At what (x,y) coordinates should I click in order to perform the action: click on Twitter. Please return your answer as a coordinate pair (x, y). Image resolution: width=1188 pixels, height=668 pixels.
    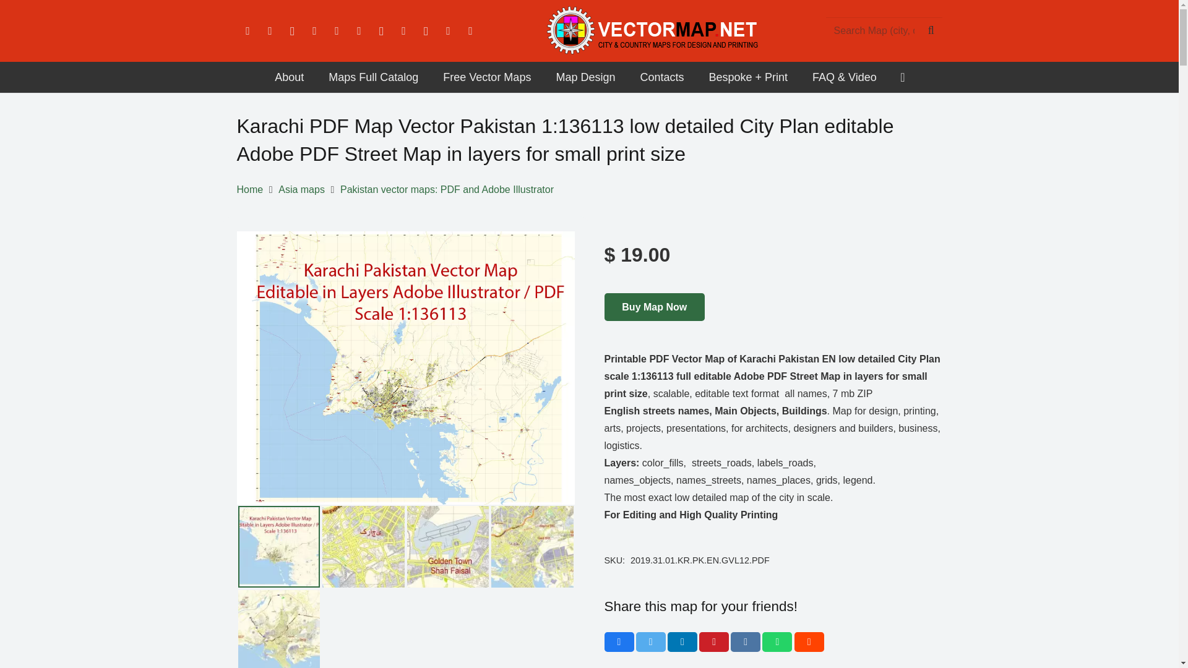
    Looking at the image, I should click on (270, 31).